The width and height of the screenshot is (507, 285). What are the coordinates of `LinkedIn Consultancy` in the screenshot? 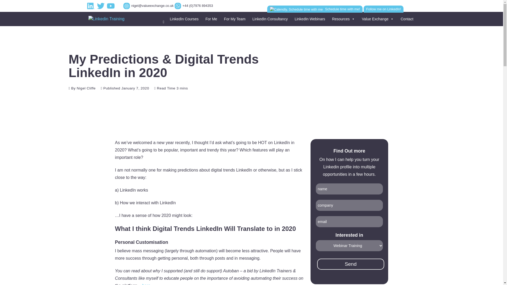 It's located at (269, 19).